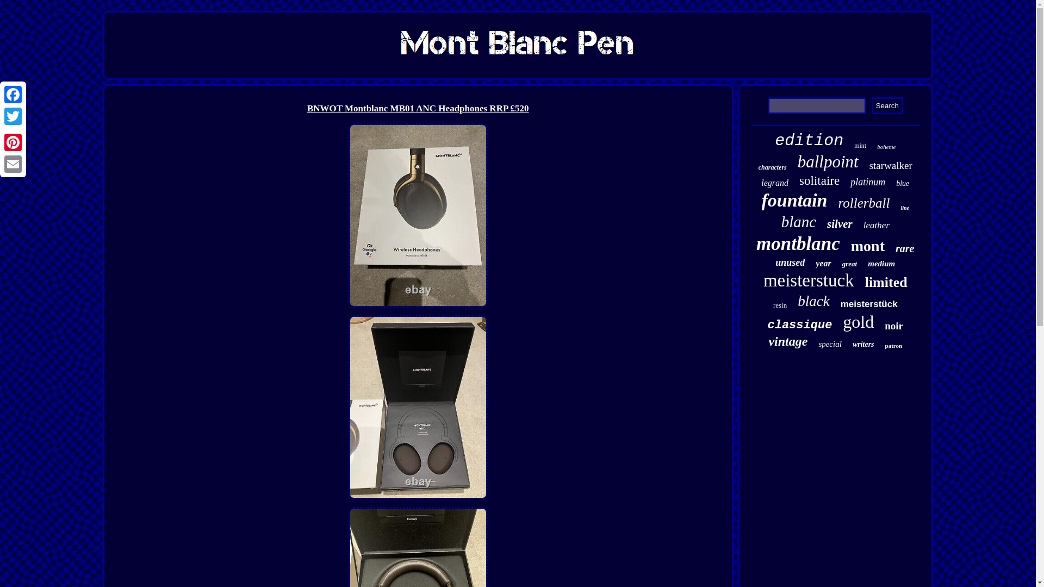 This screenshot has width=1044, height=587. Describe the element at coordinates (887, 105) in the screenshot. I see `Search` at that location.